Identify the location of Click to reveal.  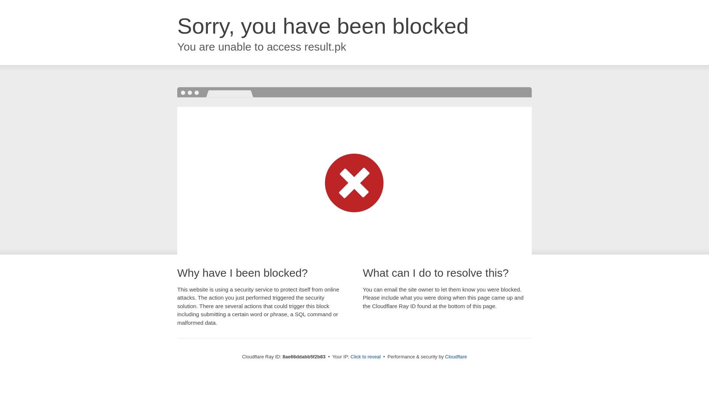
(366, 357).